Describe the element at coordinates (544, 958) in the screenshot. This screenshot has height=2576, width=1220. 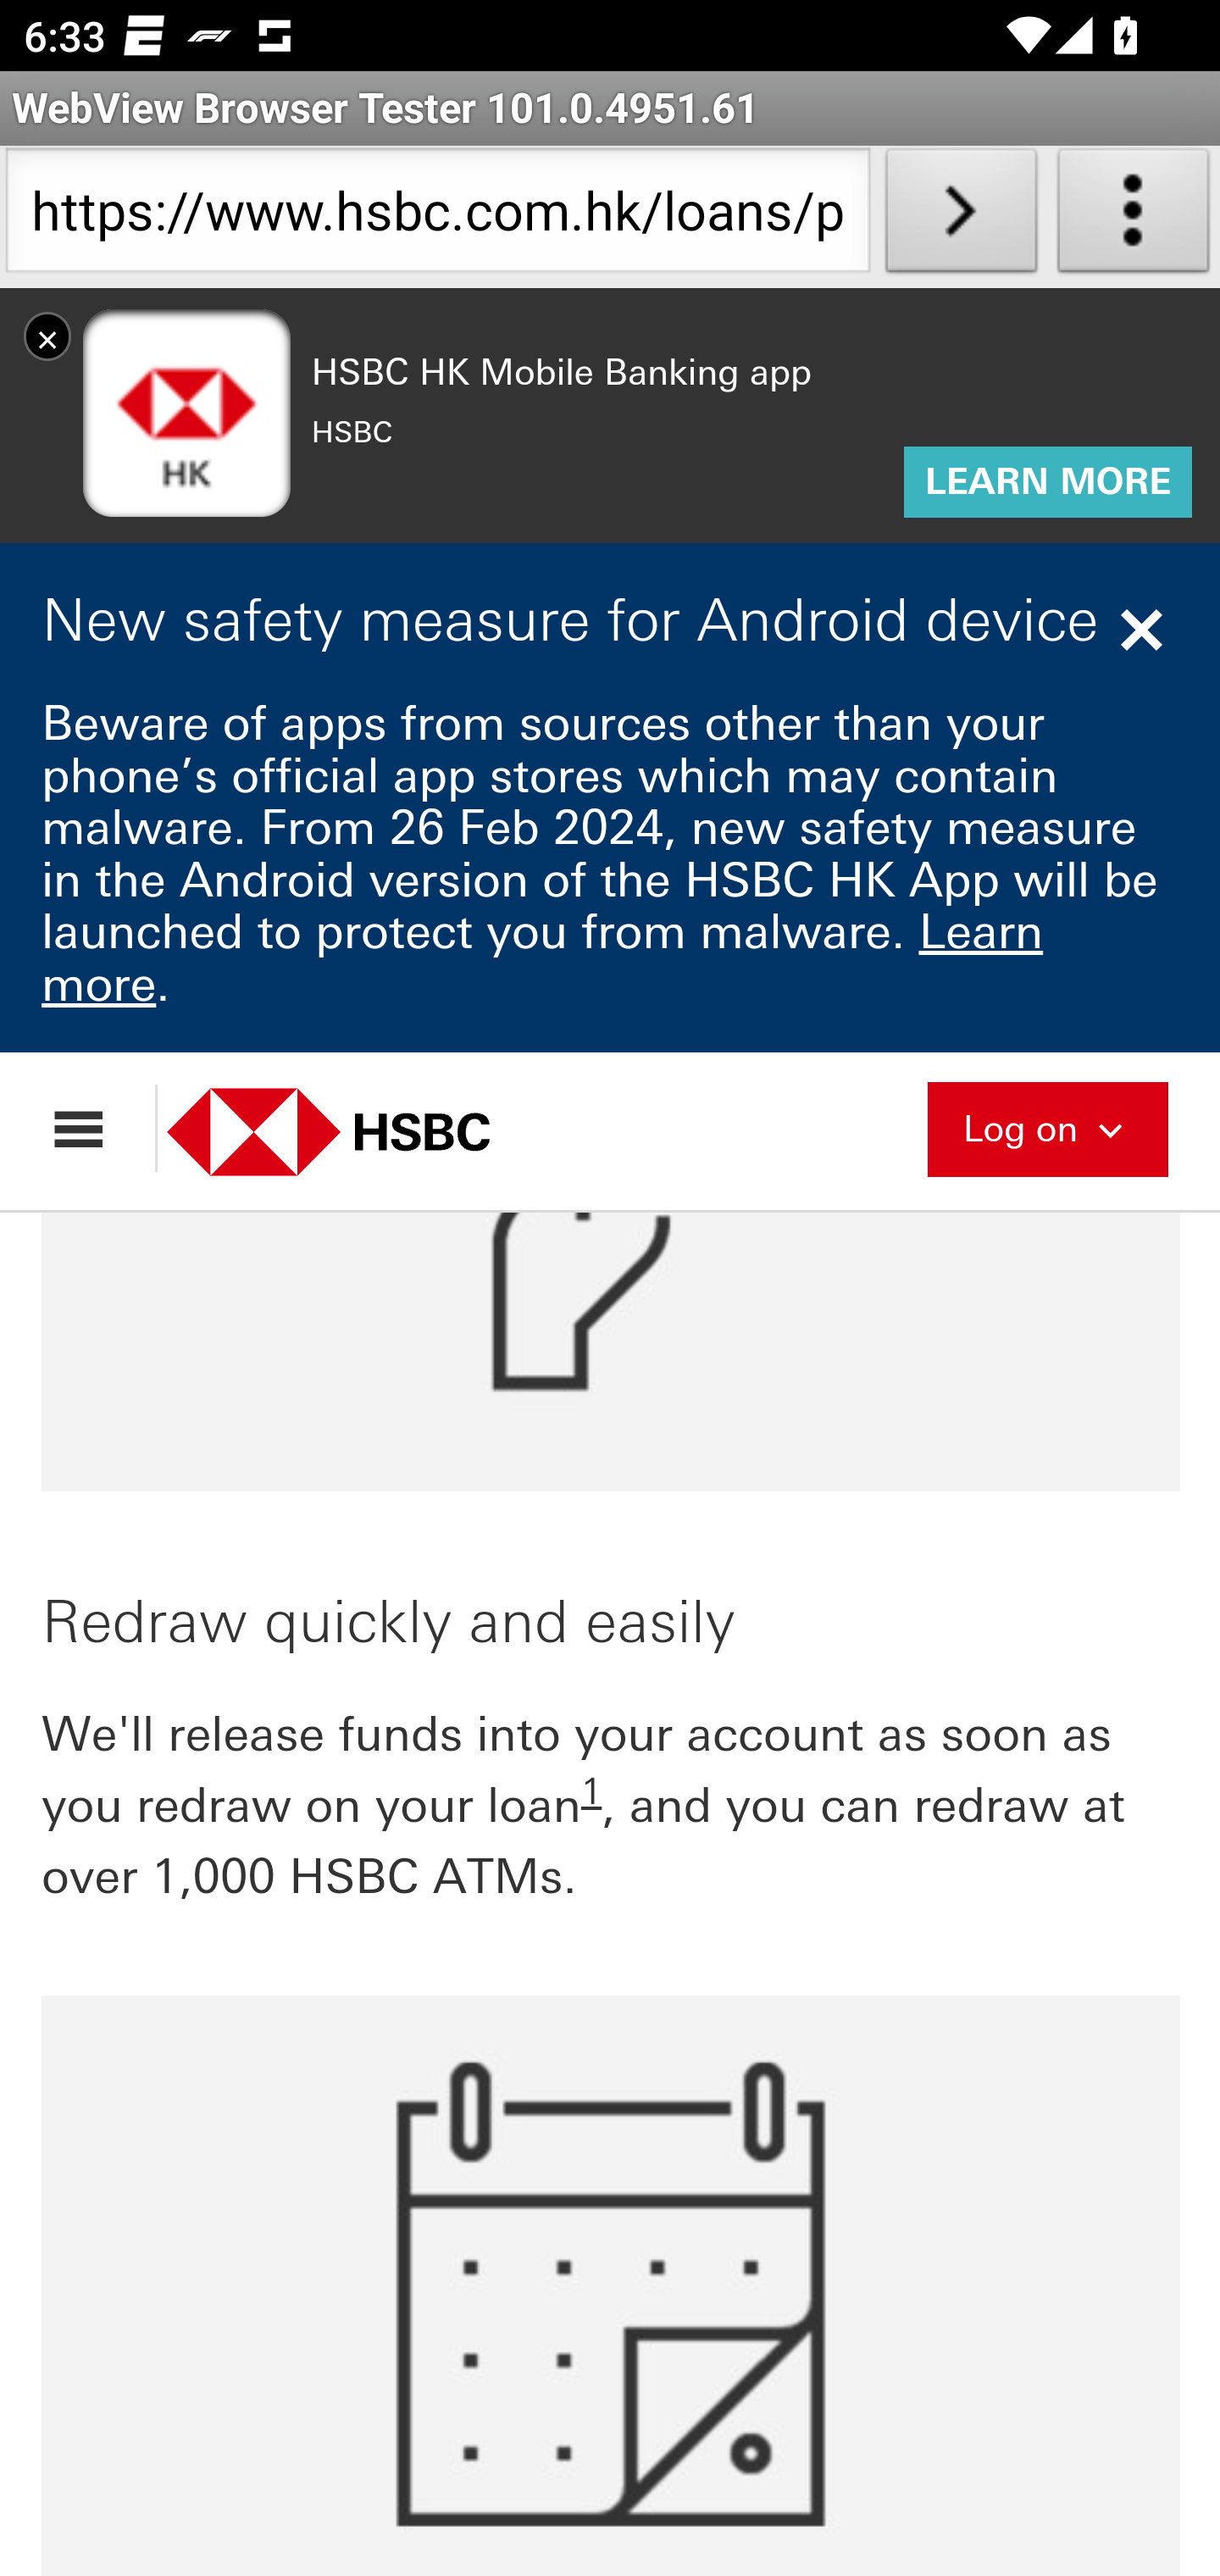
I see `Learn more` at that location.